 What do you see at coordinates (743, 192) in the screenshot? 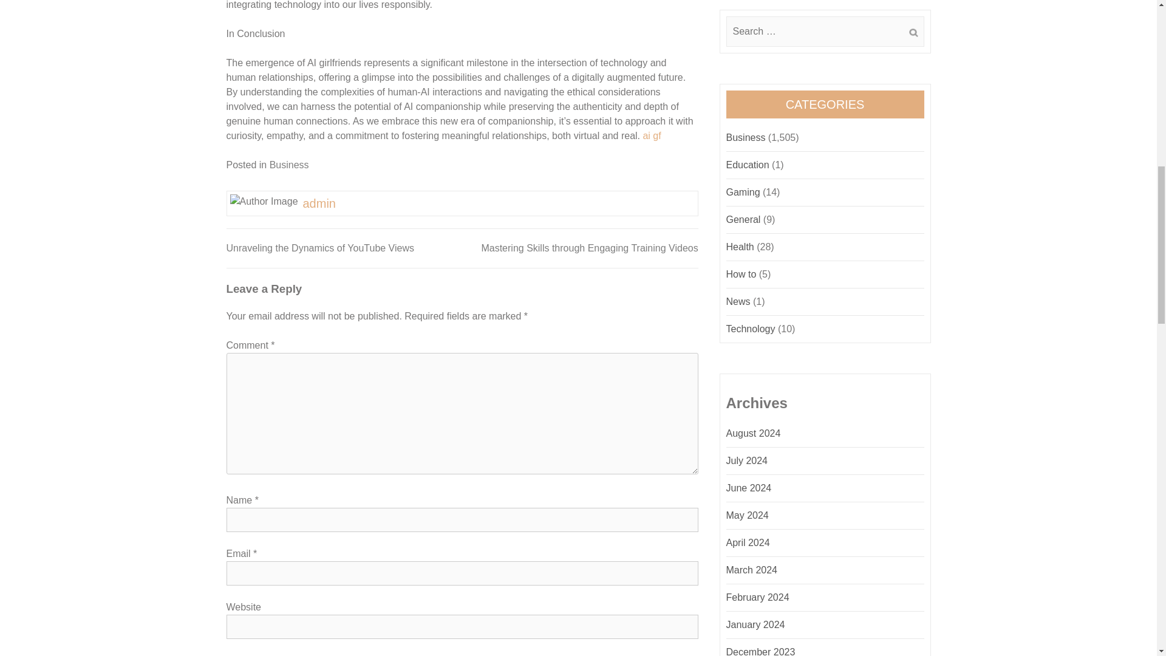
I see `Gaming` at bounding box center [743, 192].